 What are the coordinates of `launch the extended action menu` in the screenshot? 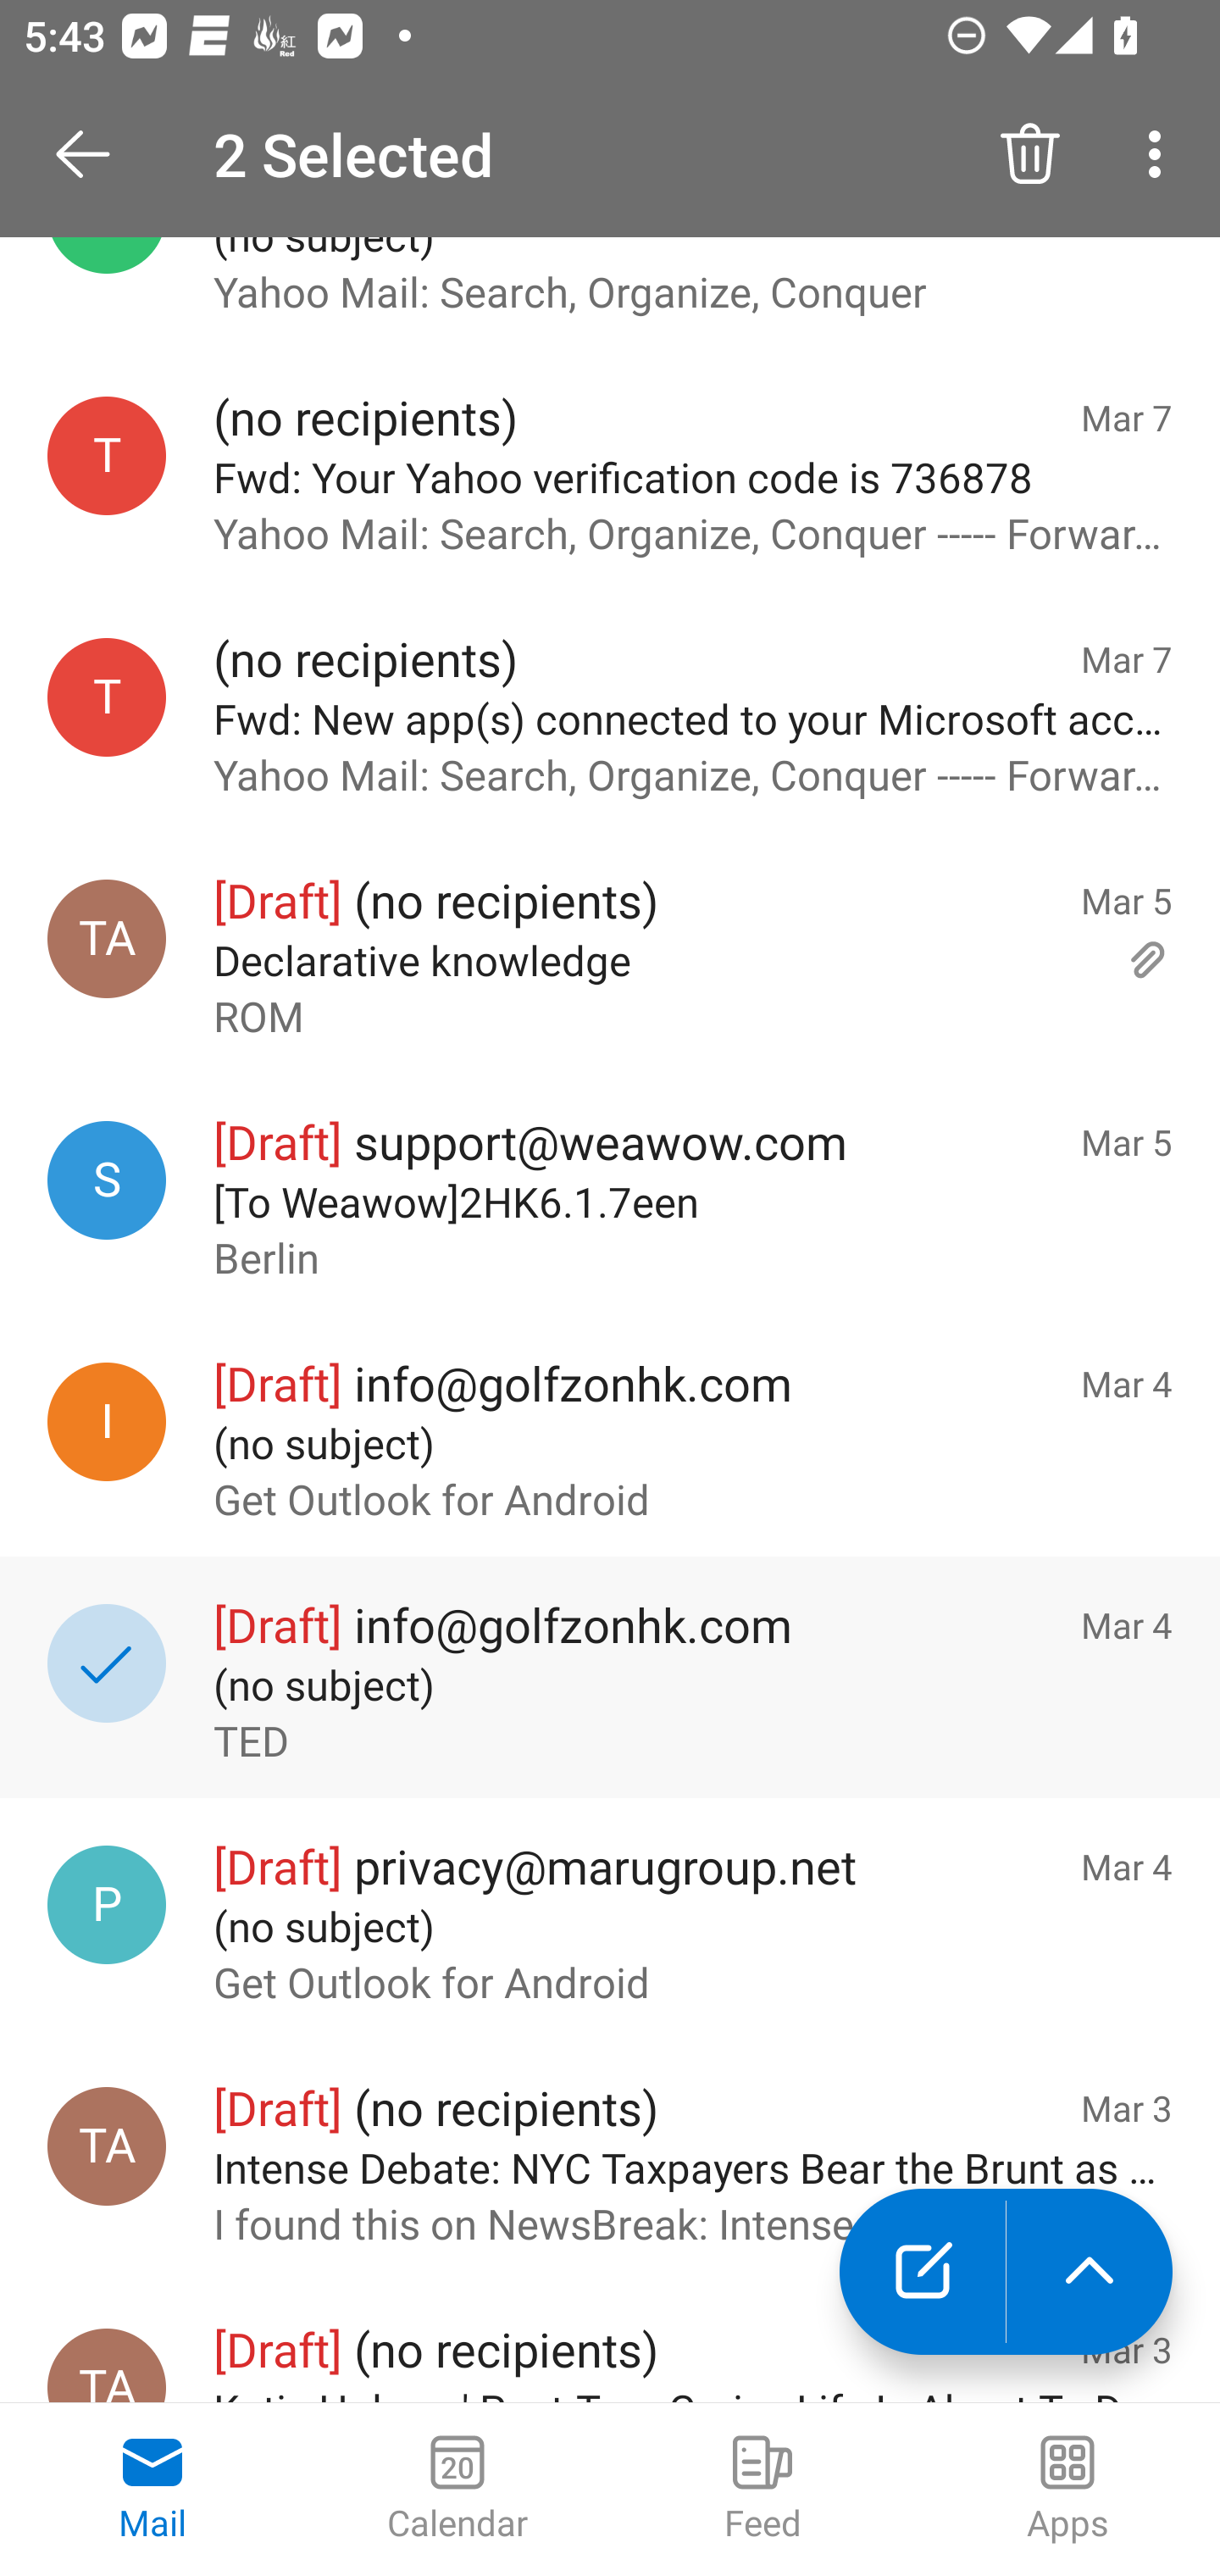 It's located at (1090, 2272).